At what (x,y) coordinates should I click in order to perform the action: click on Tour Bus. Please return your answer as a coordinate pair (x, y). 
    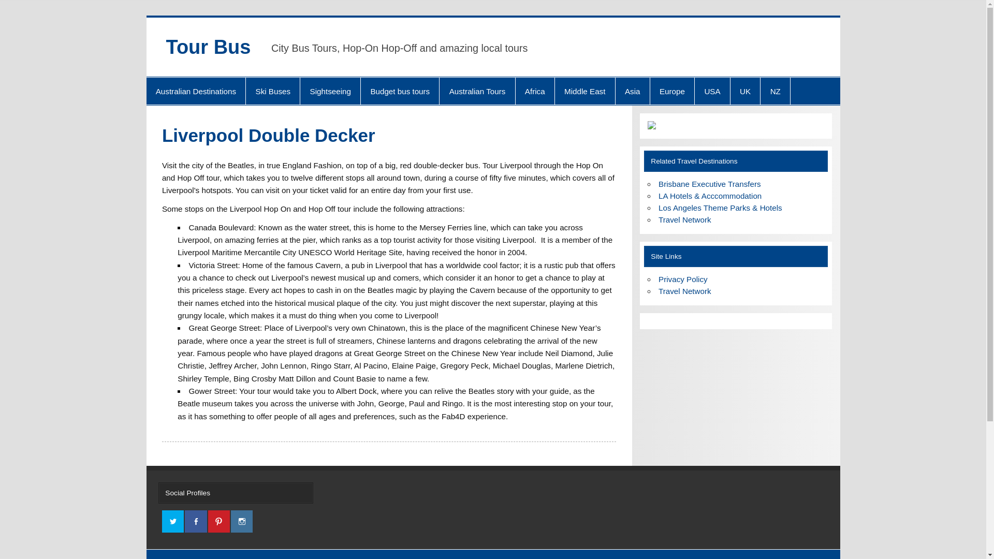
    Looking at the image, I should click on (208, 47).